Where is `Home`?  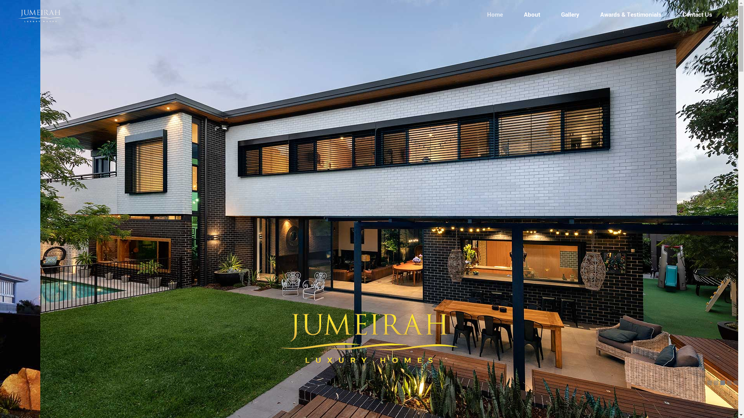 Home is located at coordinates (495, 15).